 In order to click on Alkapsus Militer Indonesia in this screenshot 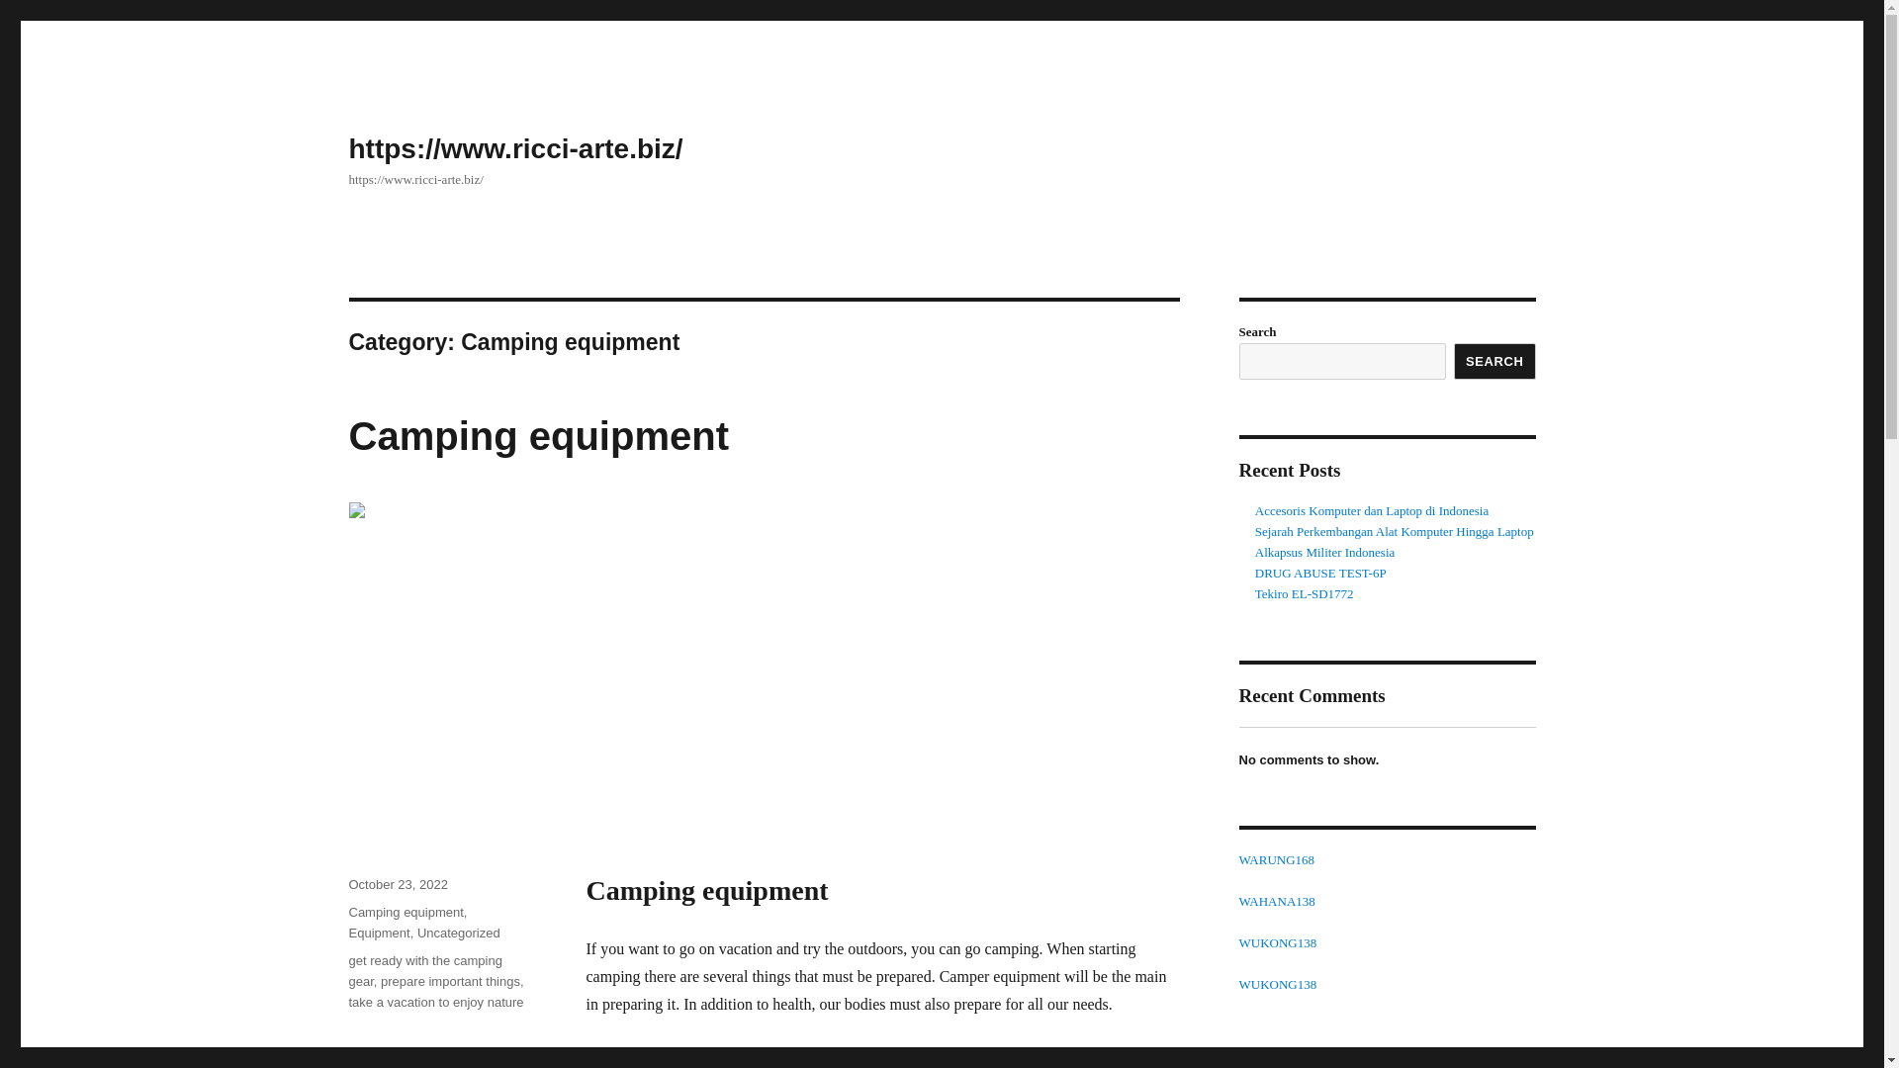, I will do `click(1325, 552)`.